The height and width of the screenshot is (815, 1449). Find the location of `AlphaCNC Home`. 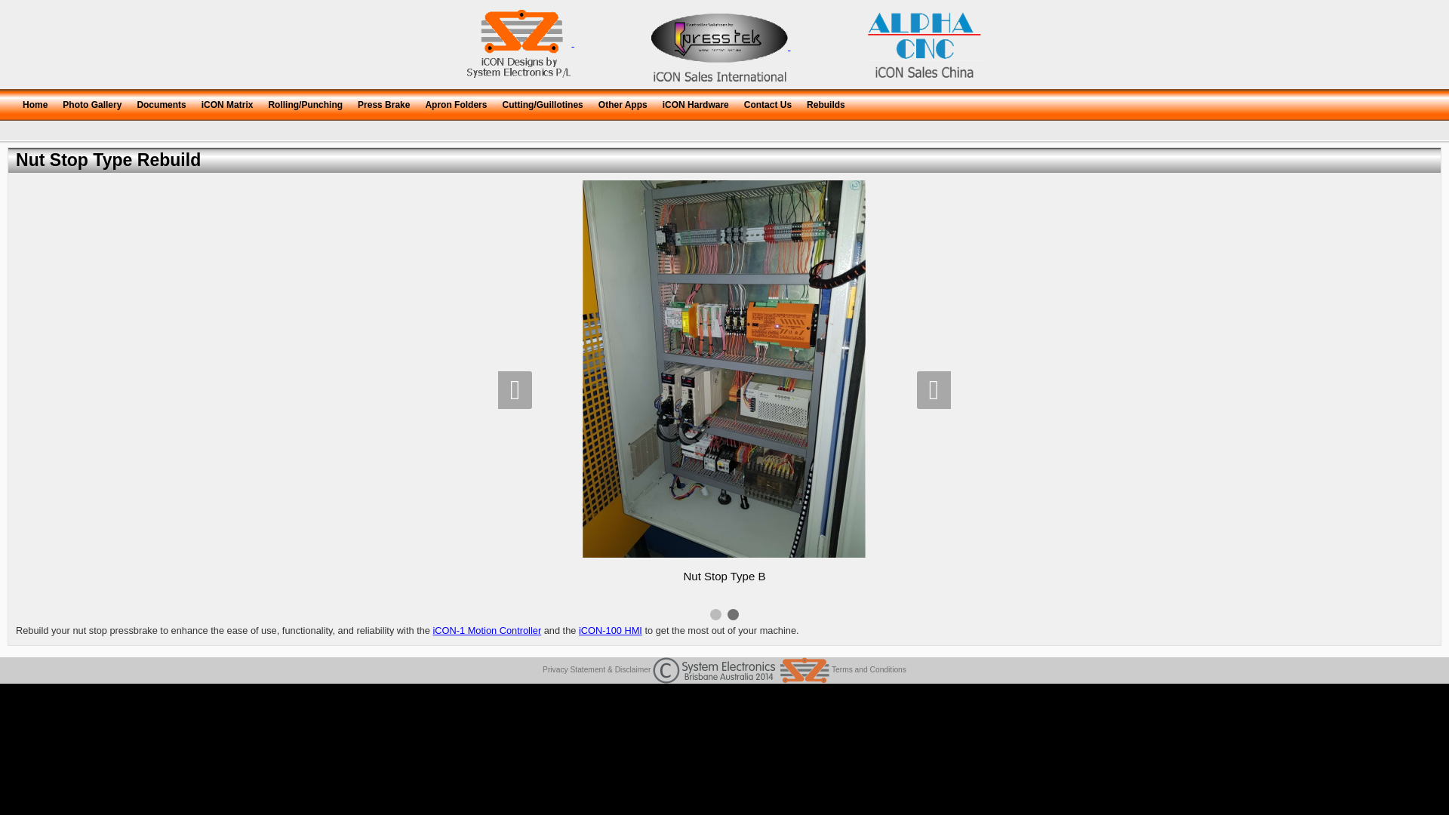

AlphaCNC Home is located at coordinates (925, 44).